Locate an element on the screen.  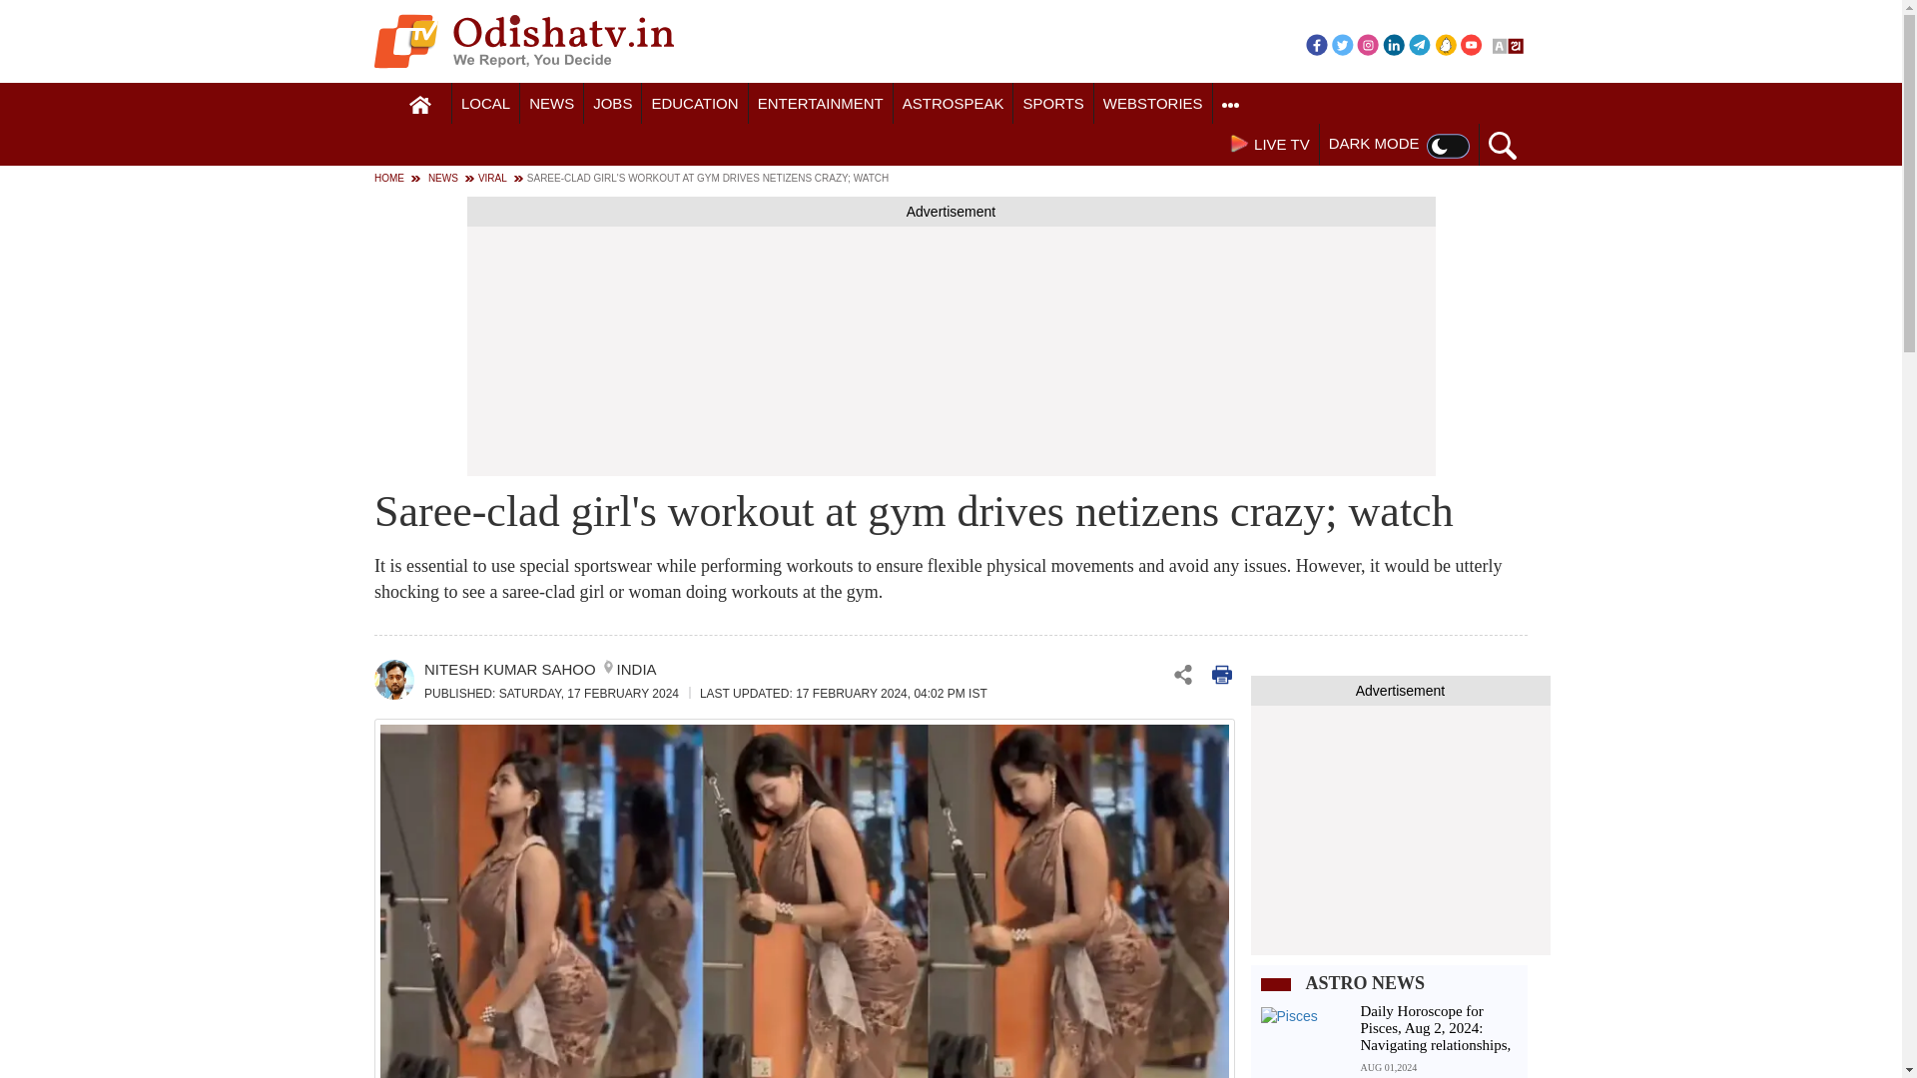
LinkedIn is located at coordinates (1394, 44).